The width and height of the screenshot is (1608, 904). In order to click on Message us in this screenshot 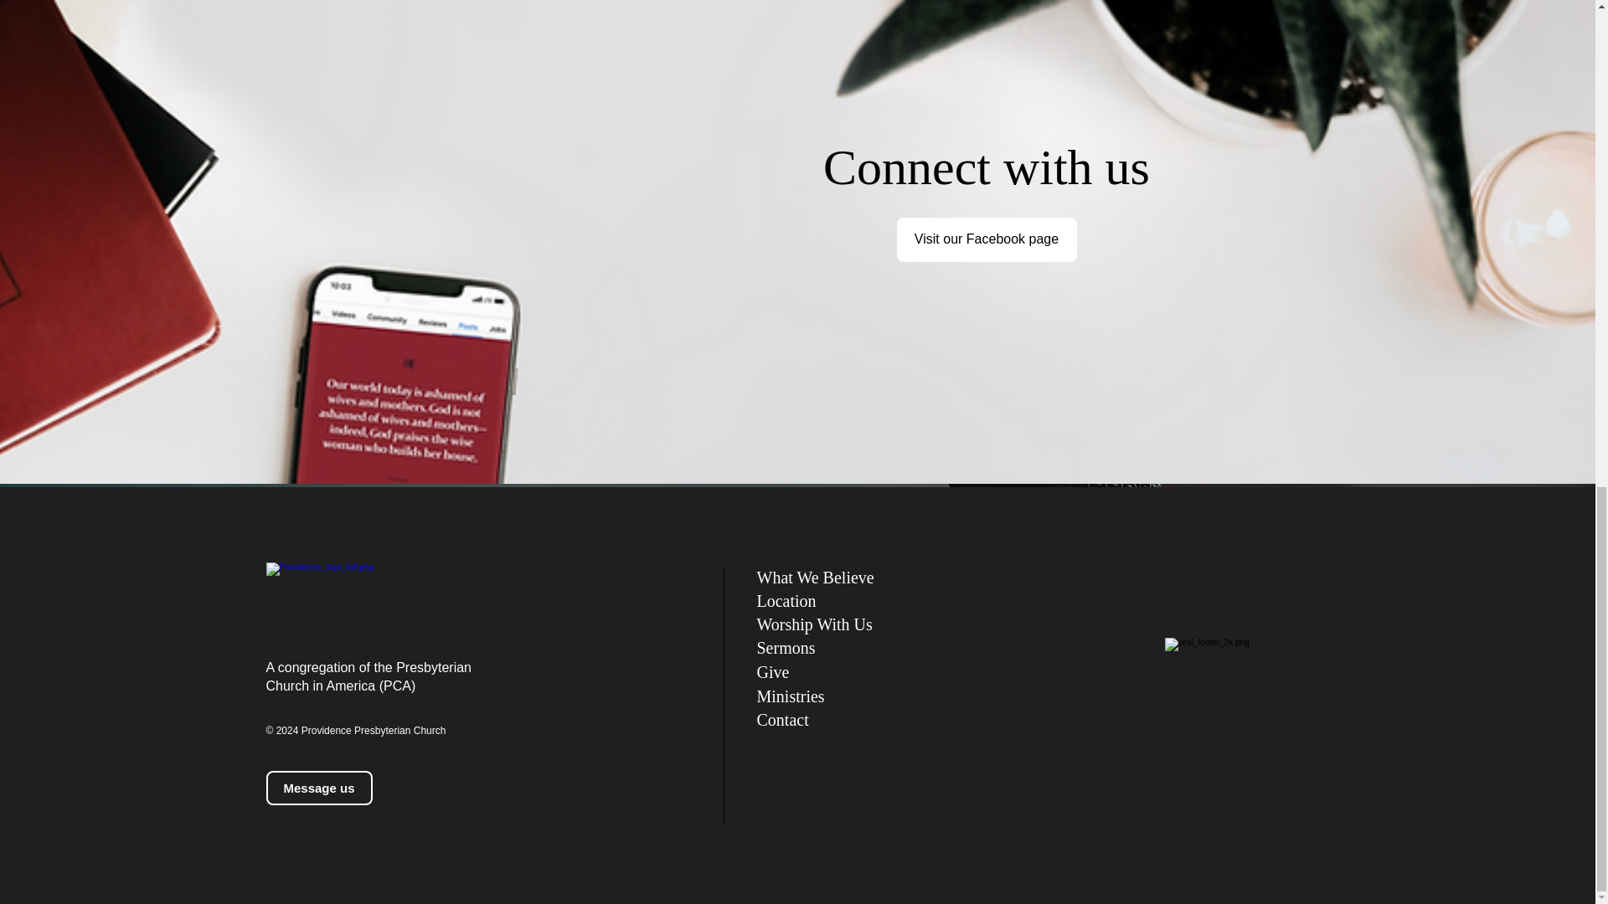, I will do `click(320, 788)`.